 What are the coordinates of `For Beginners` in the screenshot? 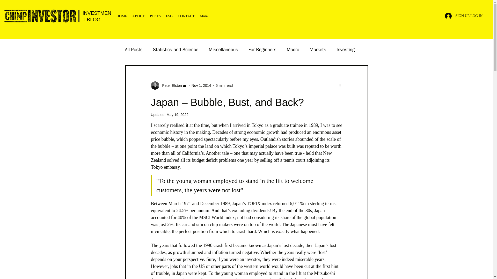 It's located at (262, 50).